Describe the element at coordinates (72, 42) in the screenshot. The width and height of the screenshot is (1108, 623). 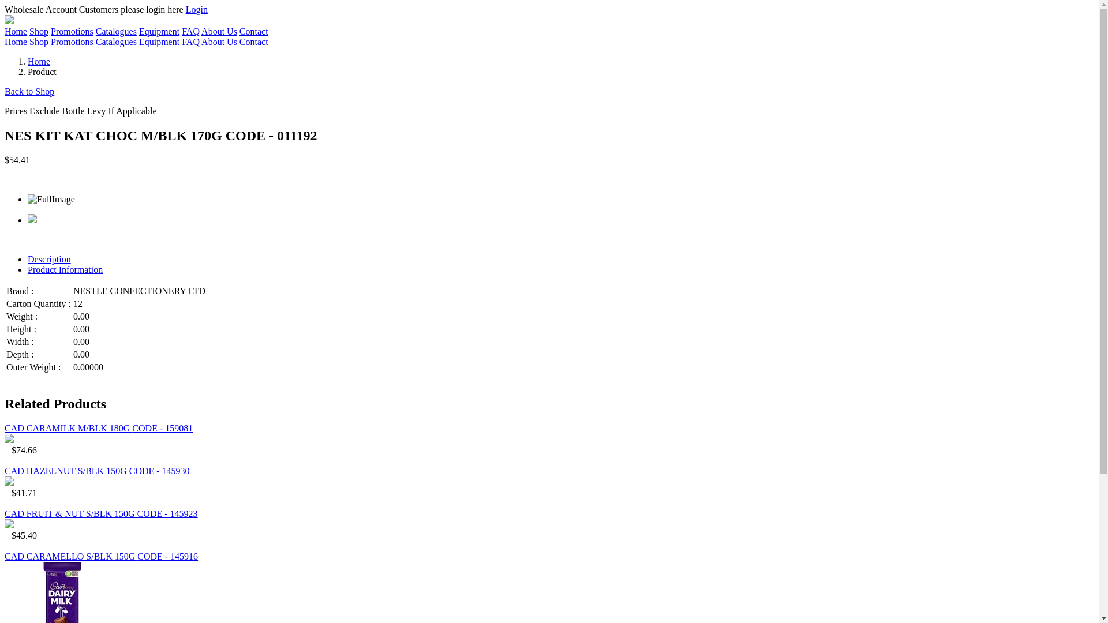
I see `Promotions` at that location.